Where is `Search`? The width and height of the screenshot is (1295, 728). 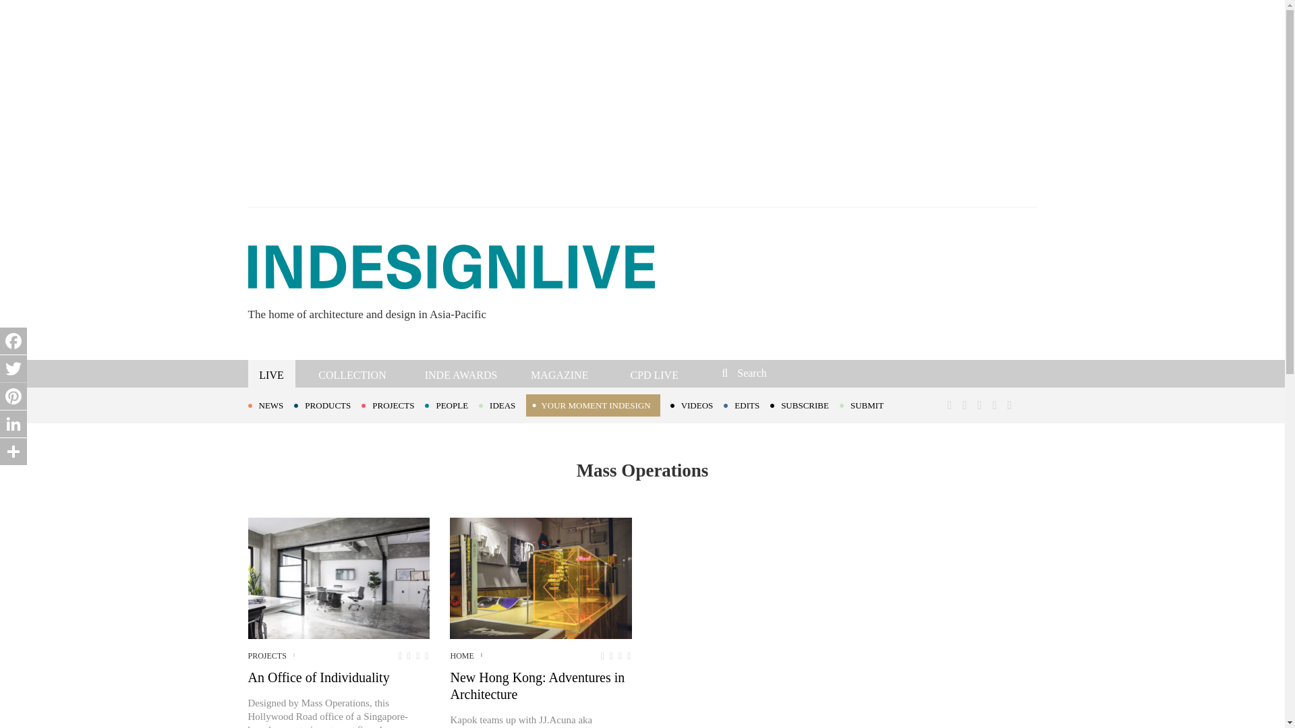
Search is located at coordinates (812, 372).